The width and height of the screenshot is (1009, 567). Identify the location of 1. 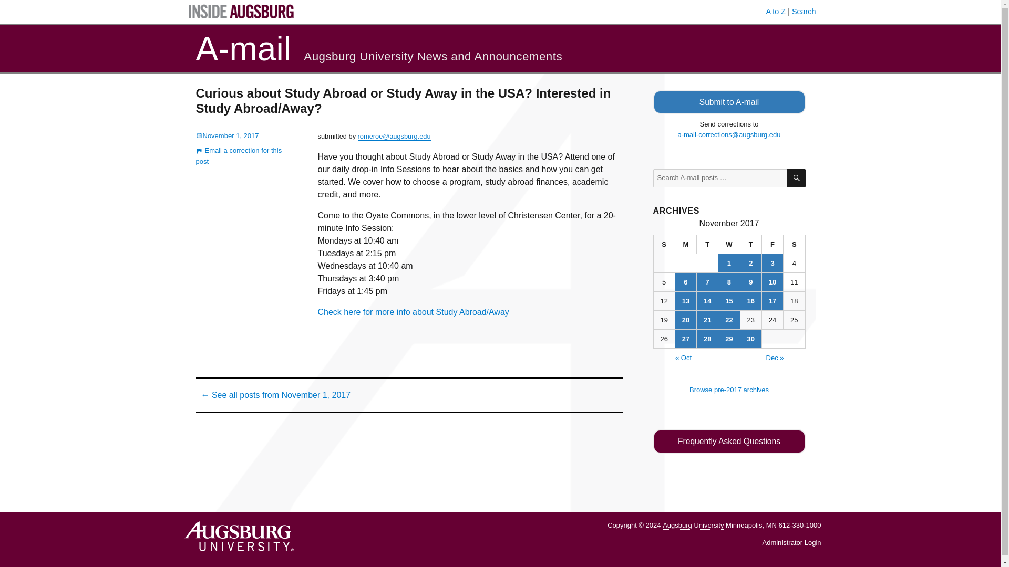
(729, 263).